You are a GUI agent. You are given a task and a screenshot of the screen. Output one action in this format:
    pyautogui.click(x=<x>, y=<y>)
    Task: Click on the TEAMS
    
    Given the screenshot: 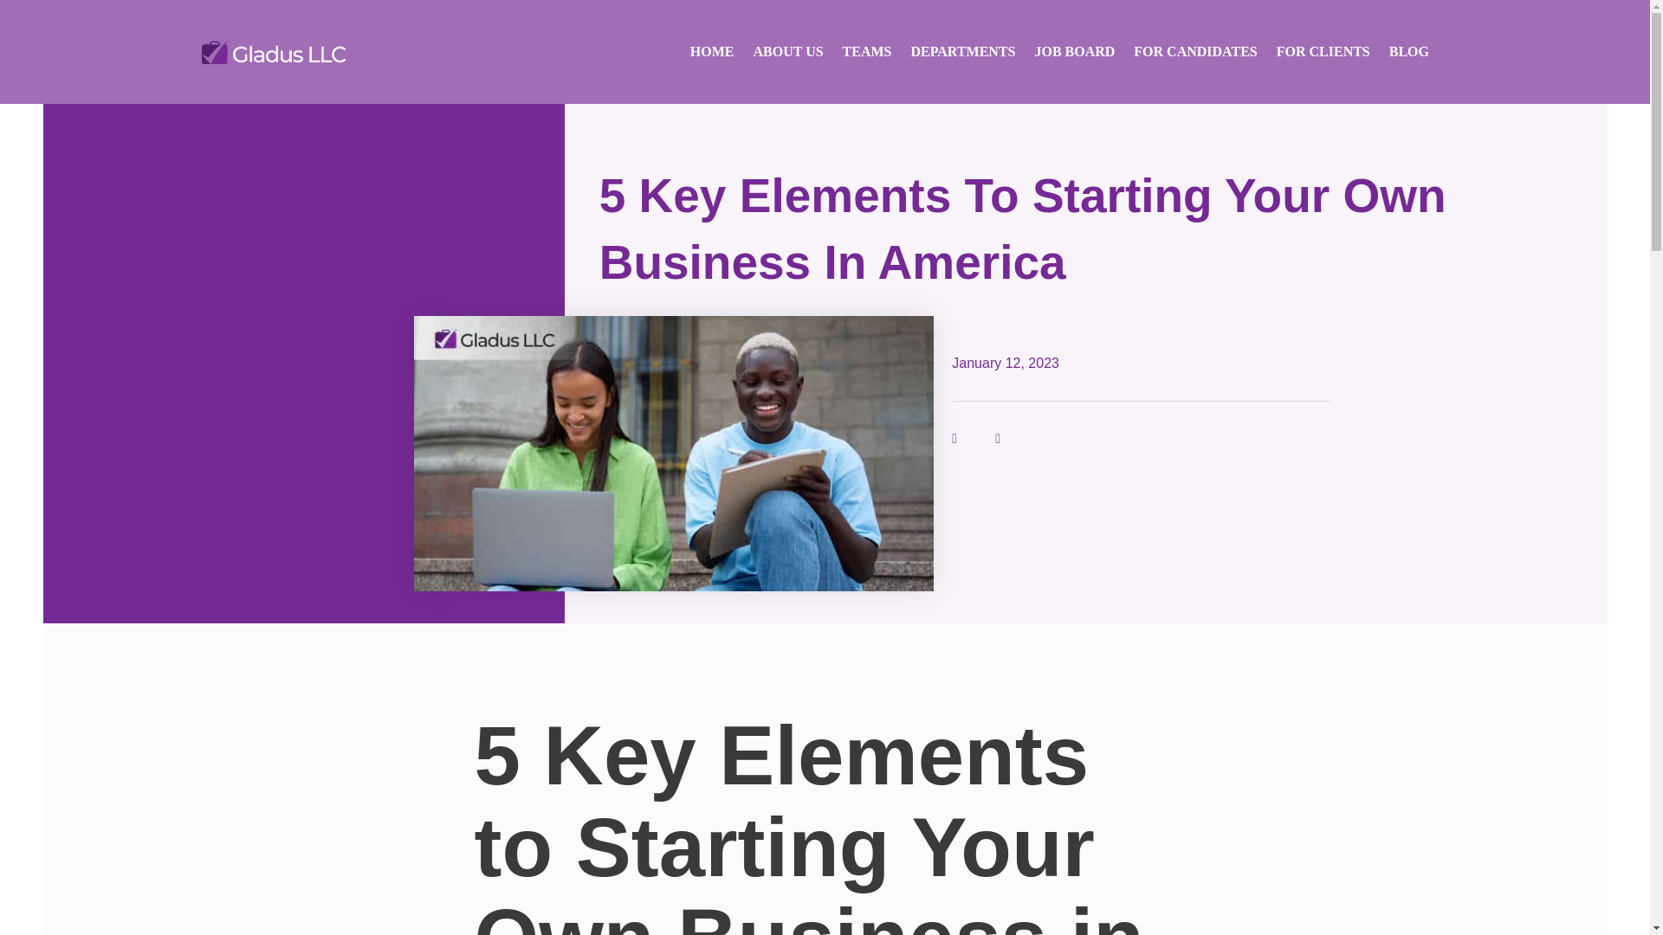 What is the action you would take?
    pyautogui.click(x=867, y=51)
    